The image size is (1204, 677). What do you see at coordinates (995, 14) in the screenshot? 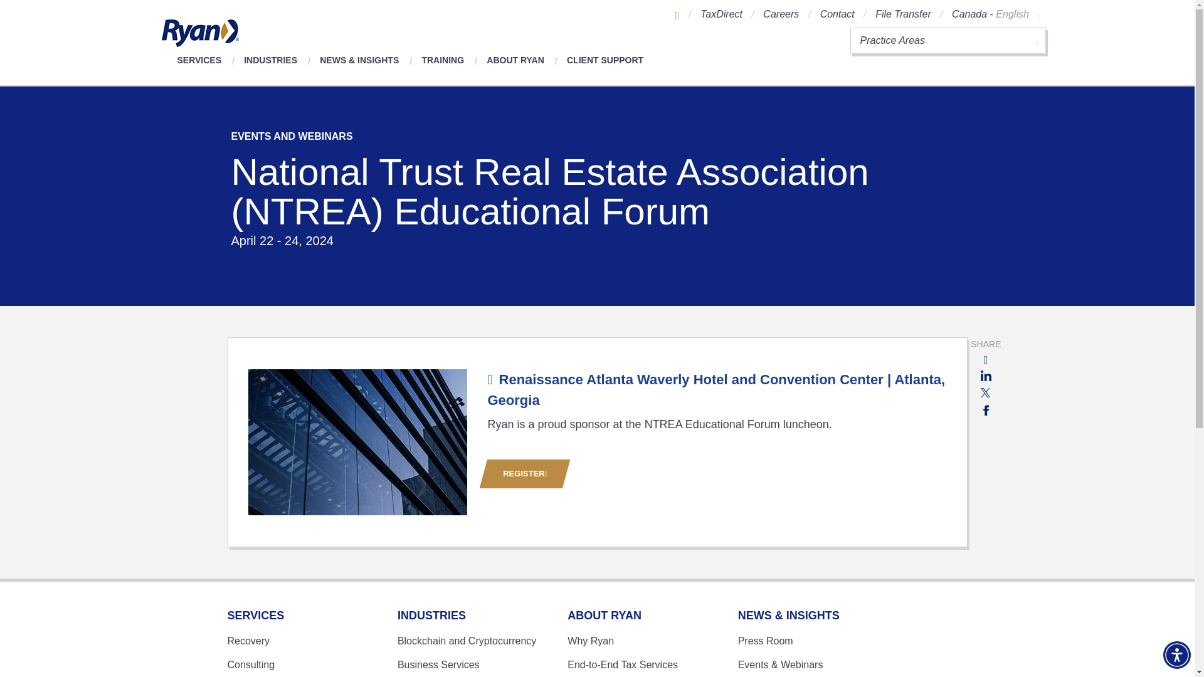
I see `Canada - English` at bounding box center [995, 14].